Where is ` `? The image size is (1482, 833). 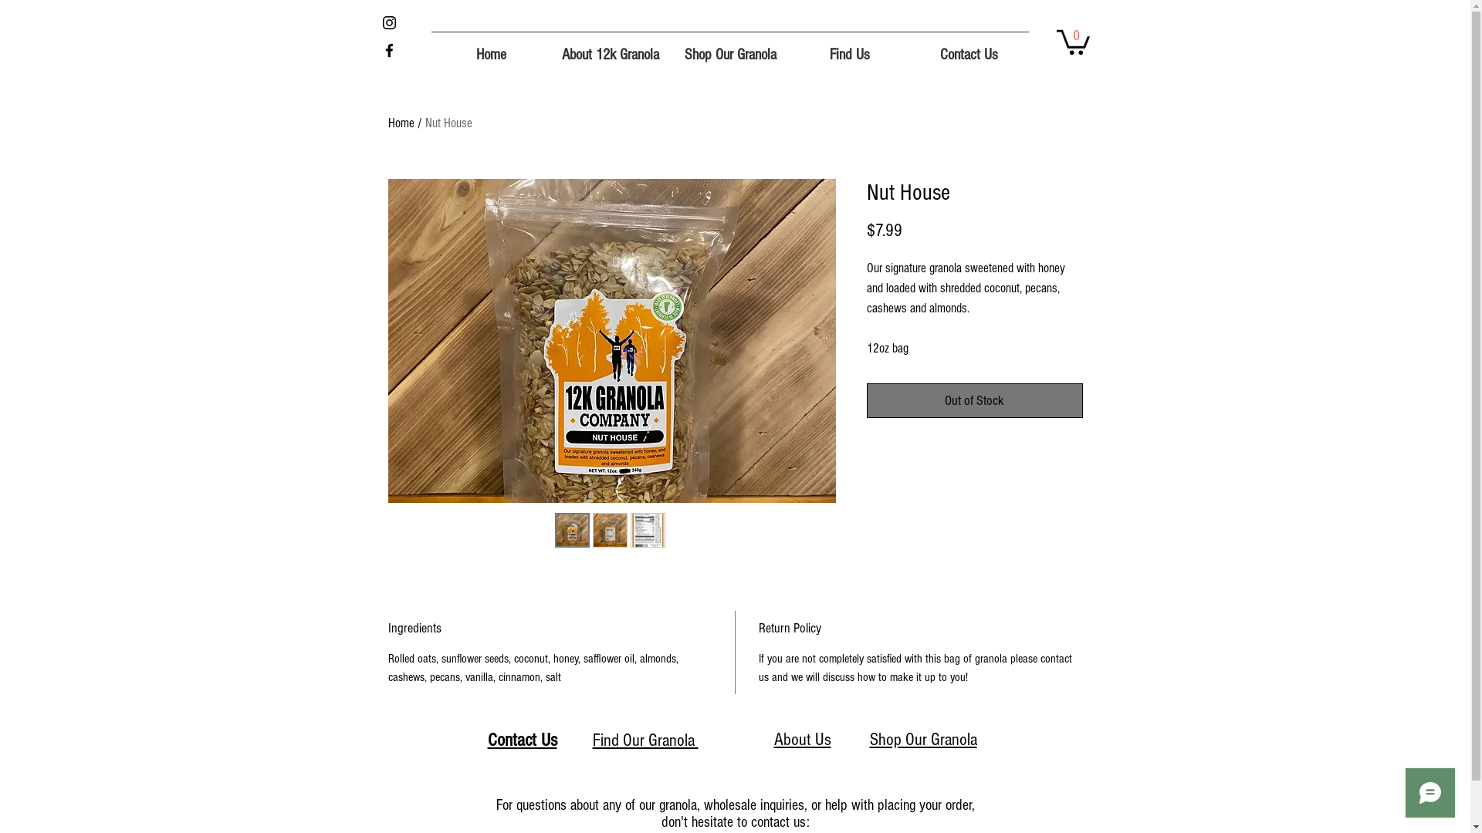   is located at coordinates (590, 740).